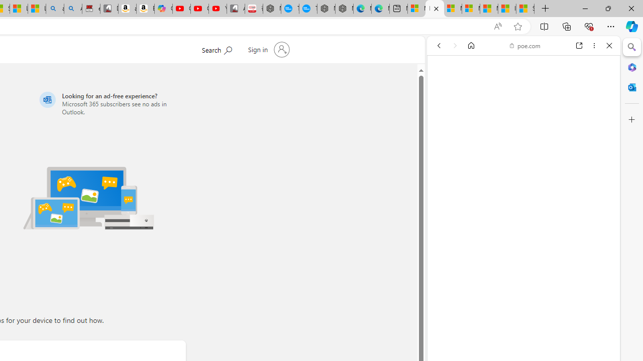  Describe the element at coordinates (505, 114) in the screenshot. I see `VIDEOS` at that location.